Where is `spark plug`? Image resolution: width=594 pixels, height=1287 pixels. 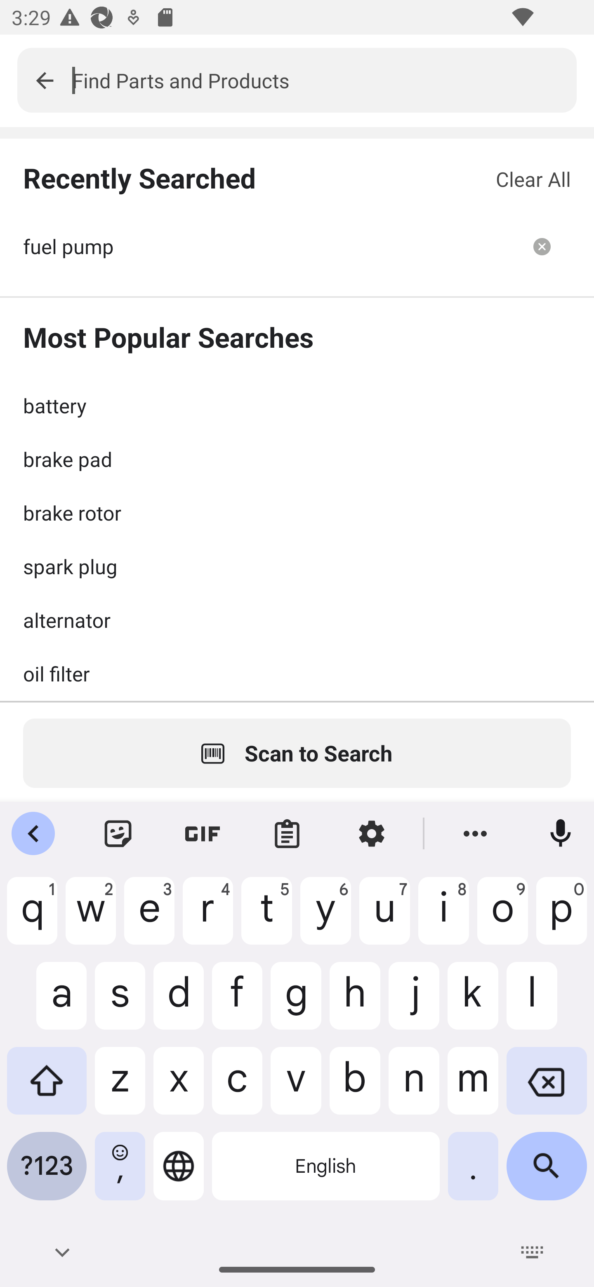
spark plug is located at coordinates (297, 566).